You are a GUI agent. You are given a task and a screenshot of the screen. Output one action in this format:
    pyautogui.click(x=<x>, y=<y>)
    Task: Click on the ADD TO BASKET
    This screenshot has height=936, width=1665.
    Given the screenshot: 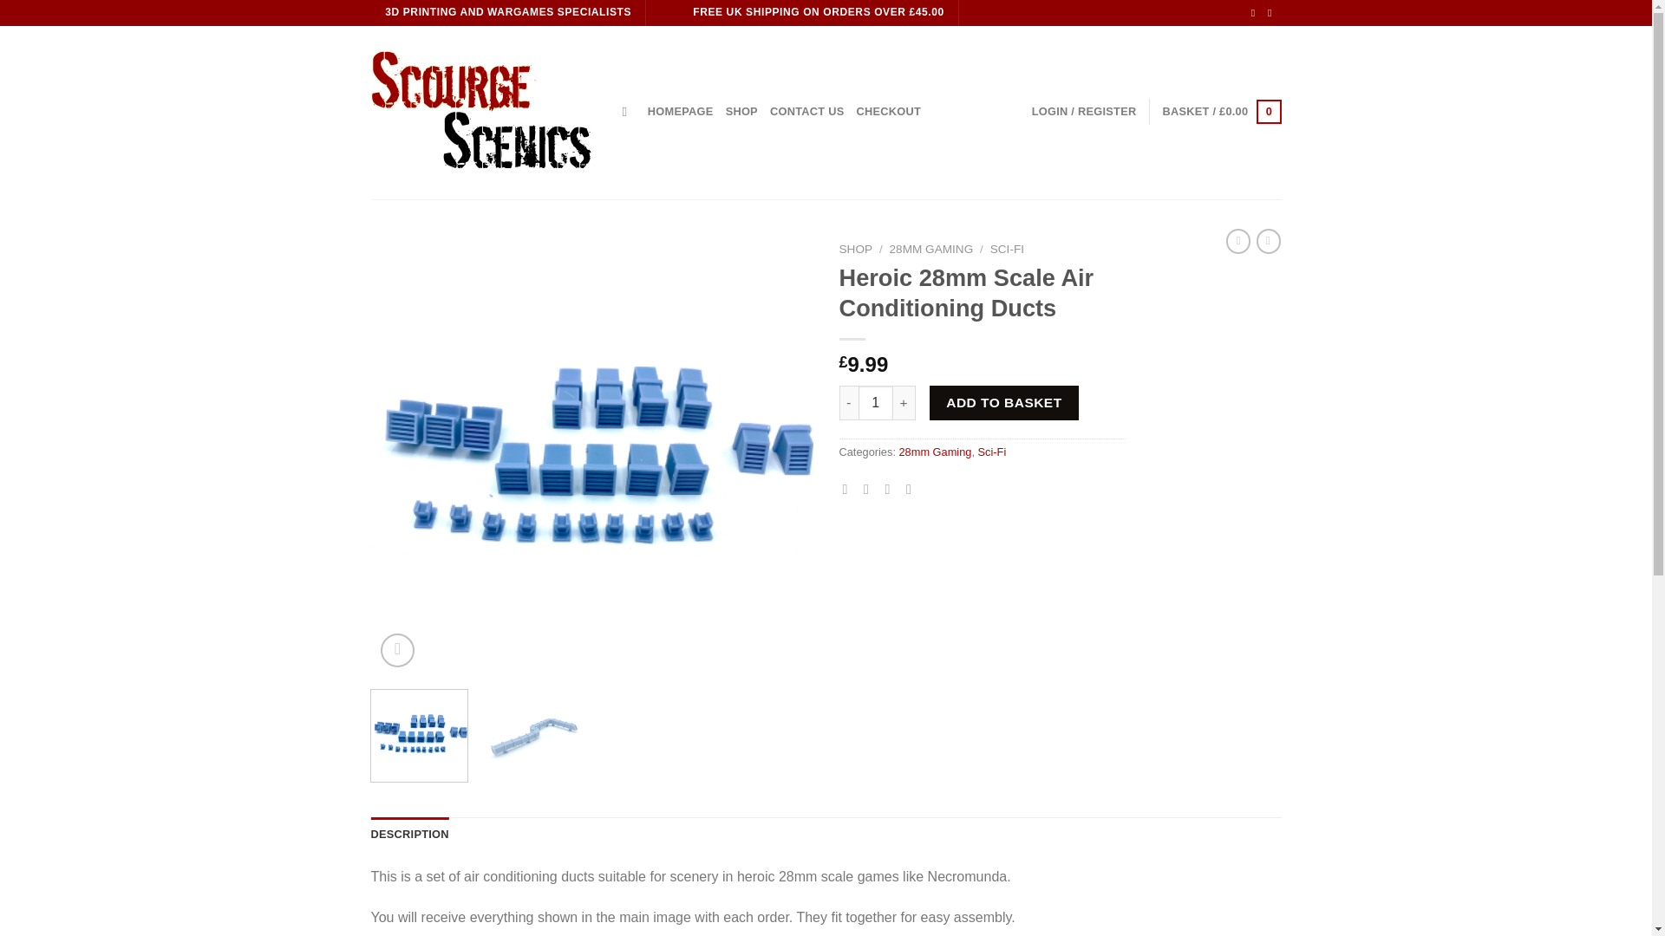 What is the action you would take?
    pyautogui.click(x=1004, y=402)
    